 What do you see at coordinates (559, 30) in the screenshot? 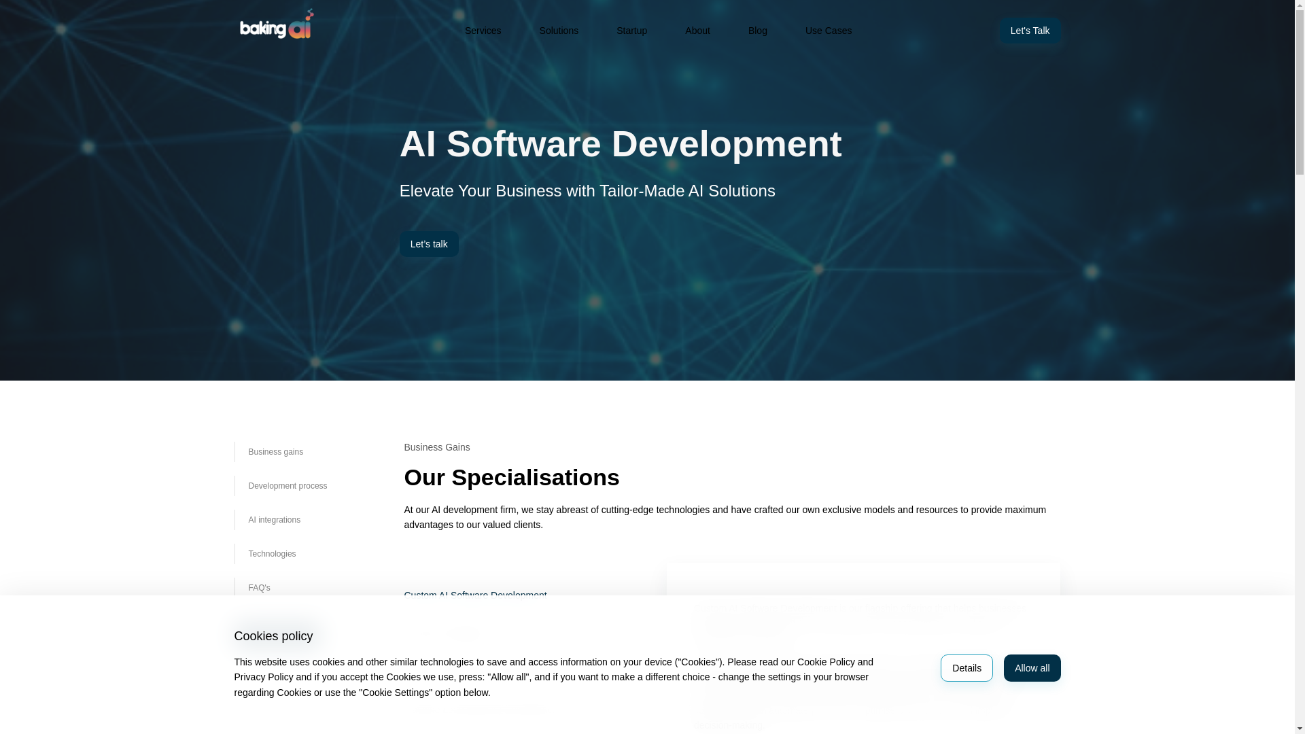
I see `Solutions` at bounding box center [559, 30].